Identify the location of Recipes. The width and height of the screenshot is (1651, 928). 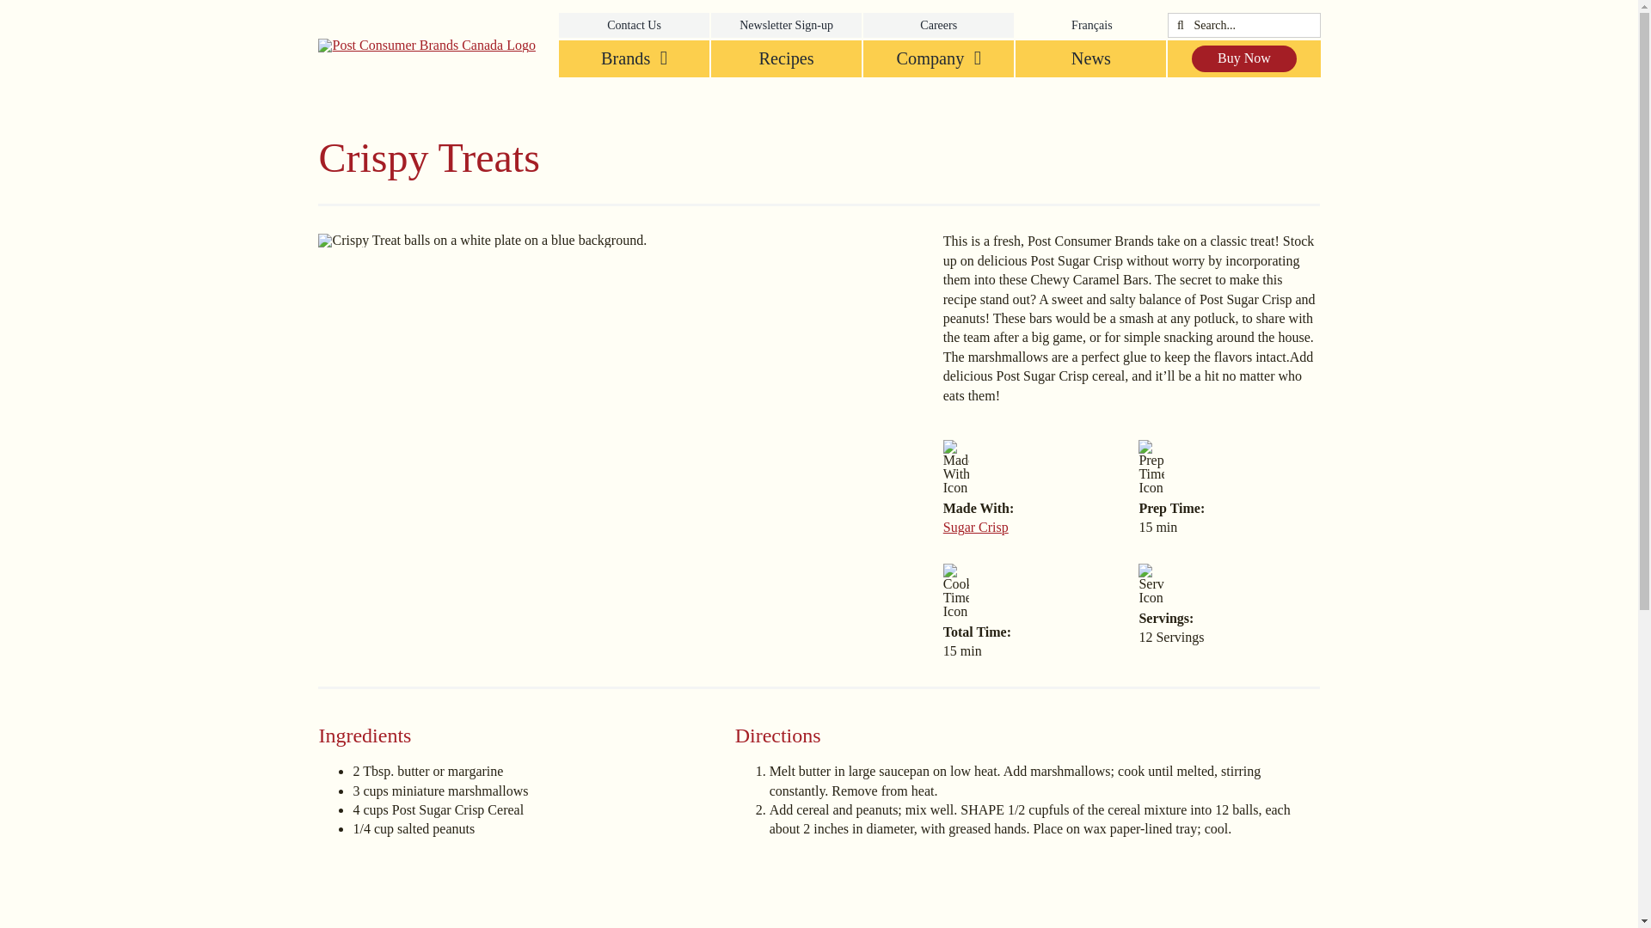
(786, 58).